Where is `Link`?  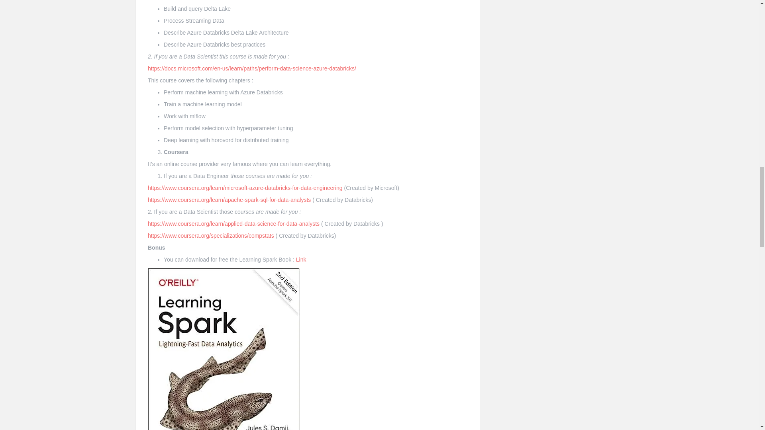 Link is located at coordinates (301, 259).